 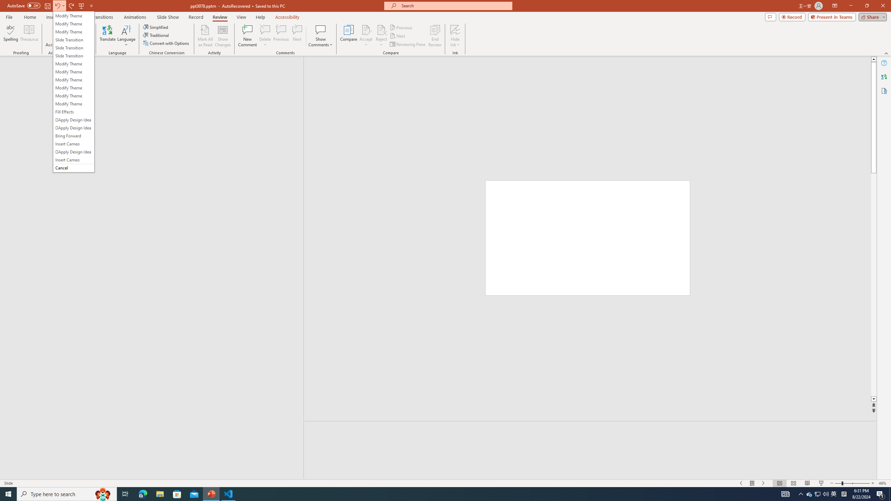 I want to click on New Comment, so click(x=247, y=36).